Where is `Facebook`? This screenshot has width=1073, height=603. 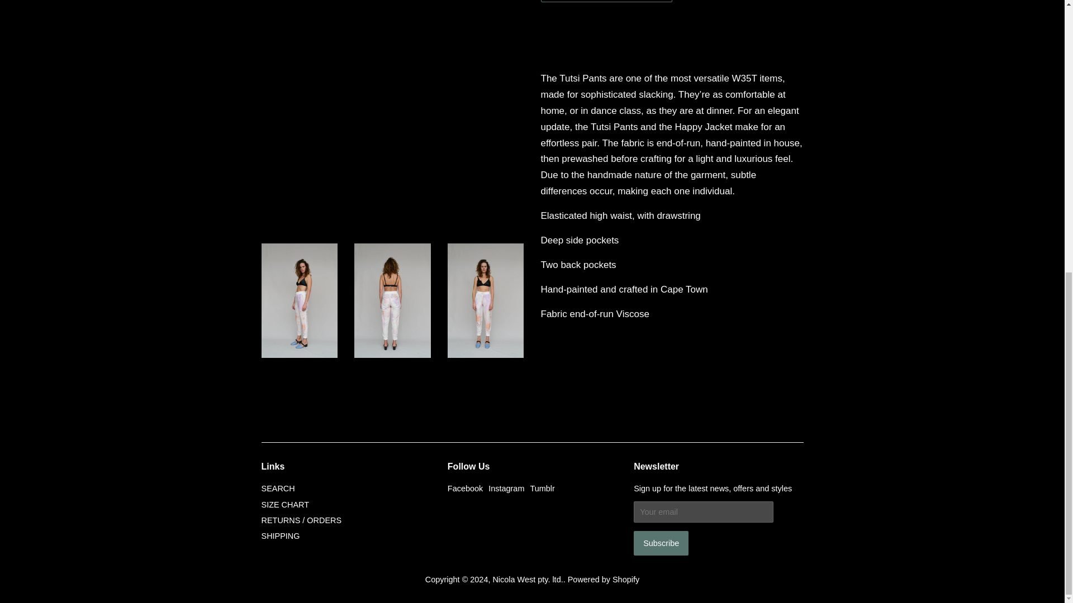
Facebook is located at coordinates (465, 489).